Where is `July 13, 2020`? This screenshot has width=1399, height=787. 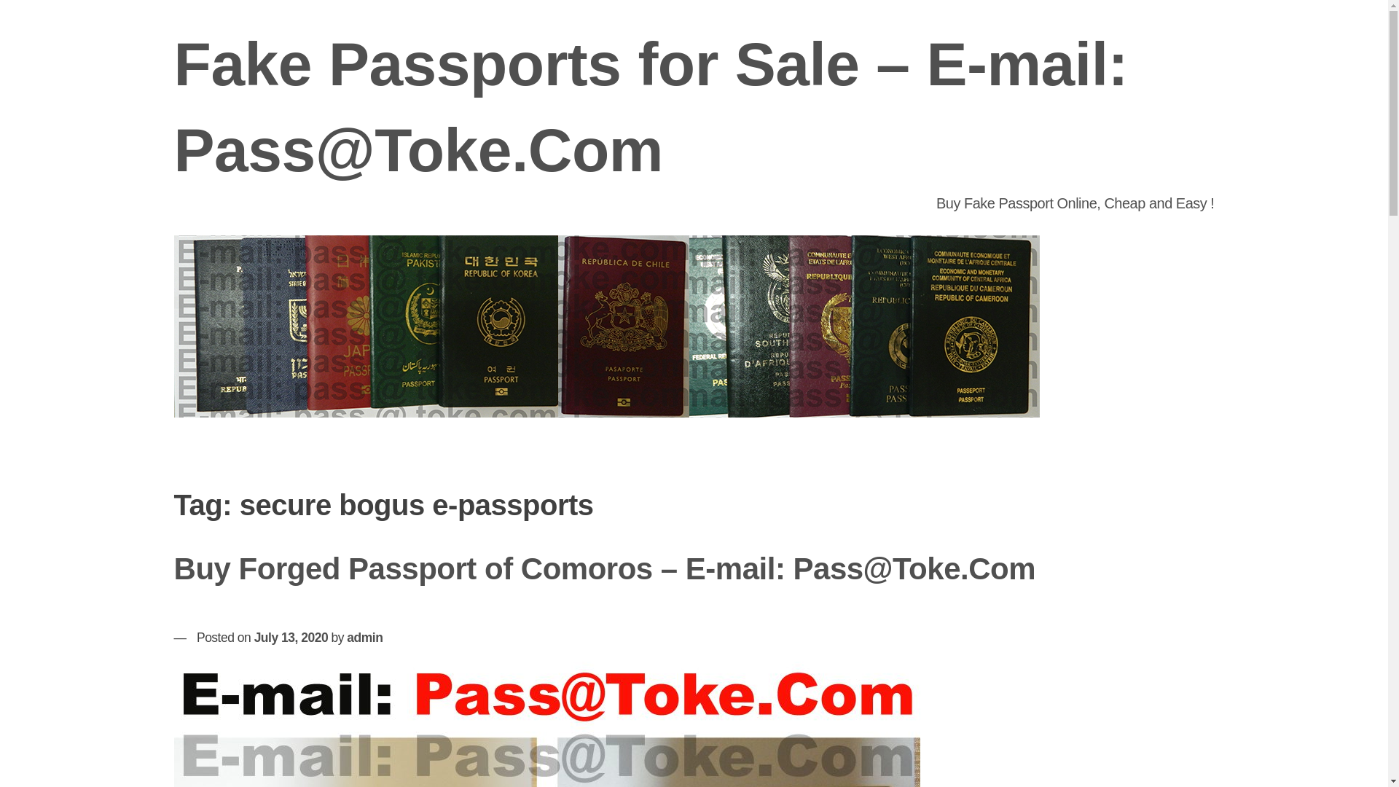 July 13, 2020 is located at coordinates (291, 637).